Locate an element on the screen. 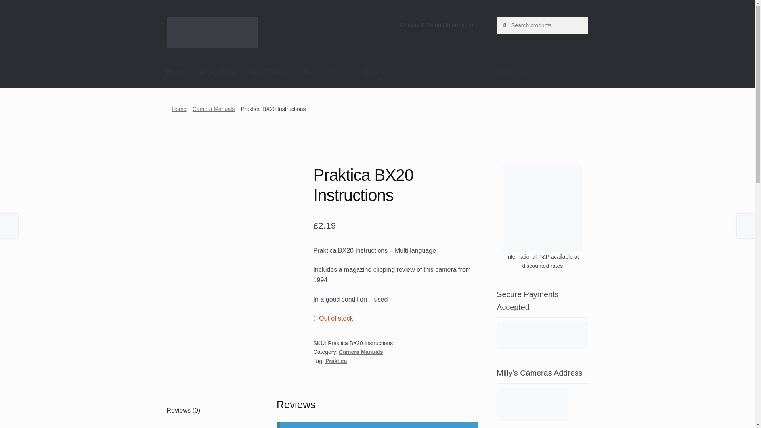 Image resolution: width=761 pixels, height=428 pixels. Repair Tutorials is located at coordinates (268, 72).